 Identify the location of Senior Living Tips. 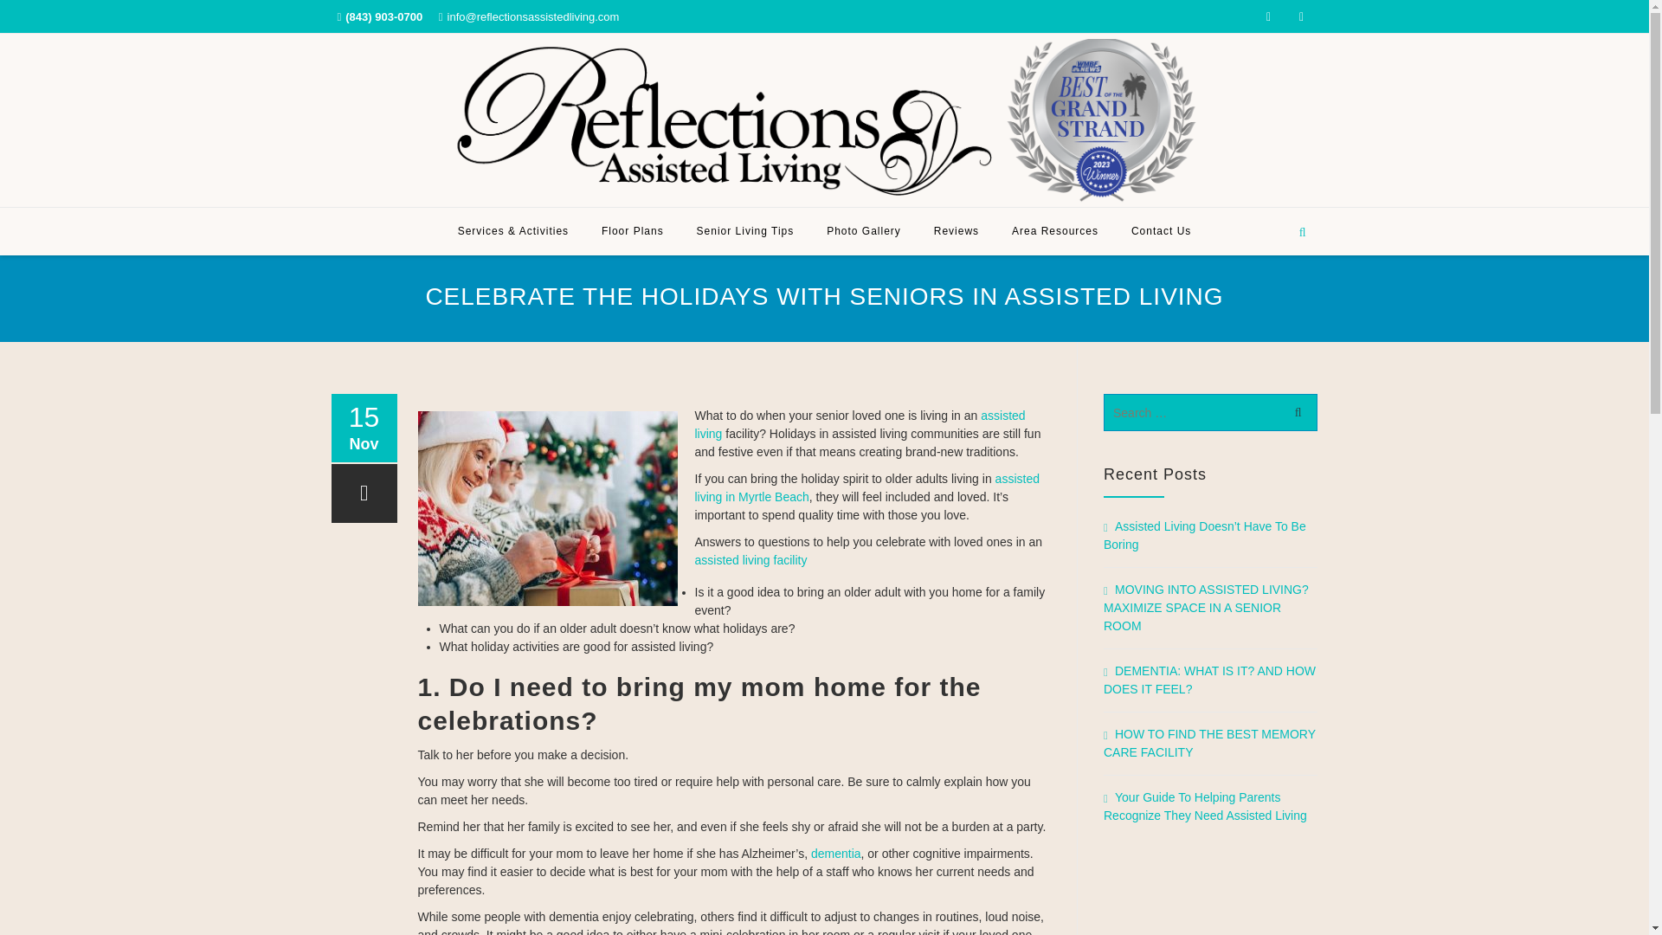
(745, 230).